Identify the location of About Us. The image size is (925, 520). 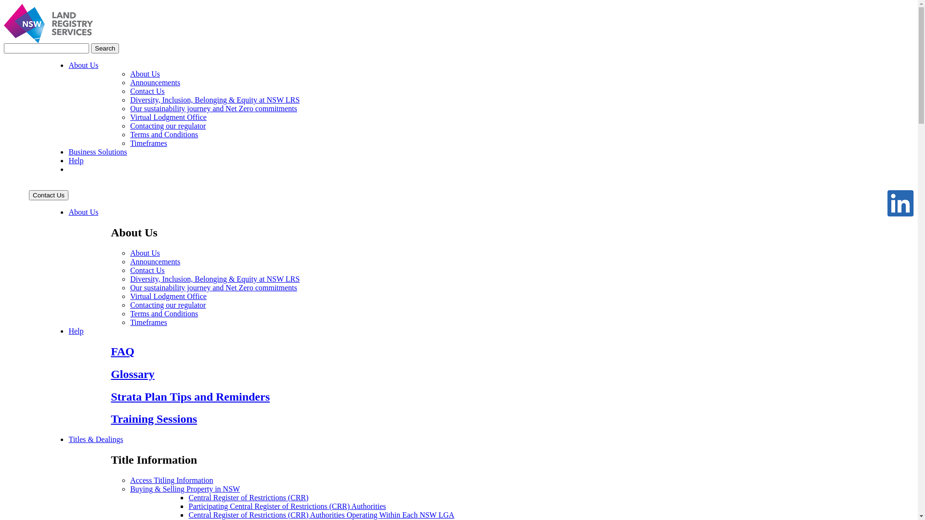
(145, 74).